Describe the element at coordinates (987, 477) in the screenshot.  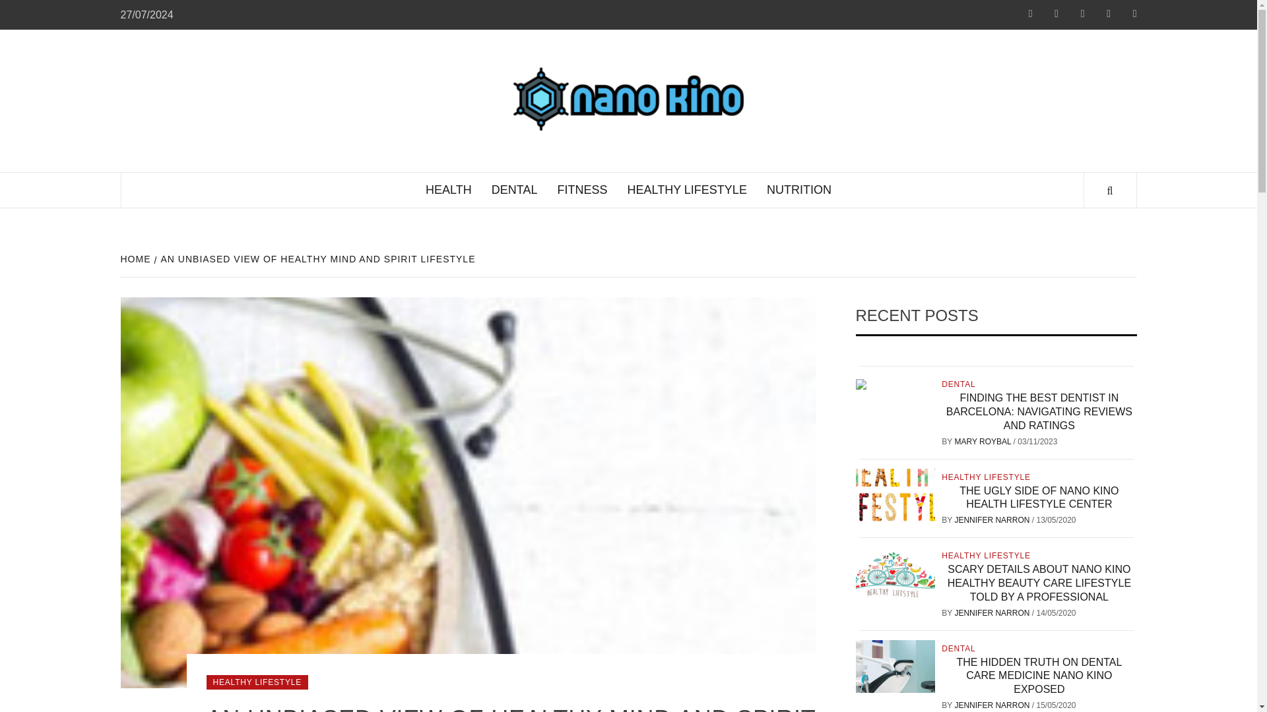
I see `HEALTHY LIFESTYLE` at that location.